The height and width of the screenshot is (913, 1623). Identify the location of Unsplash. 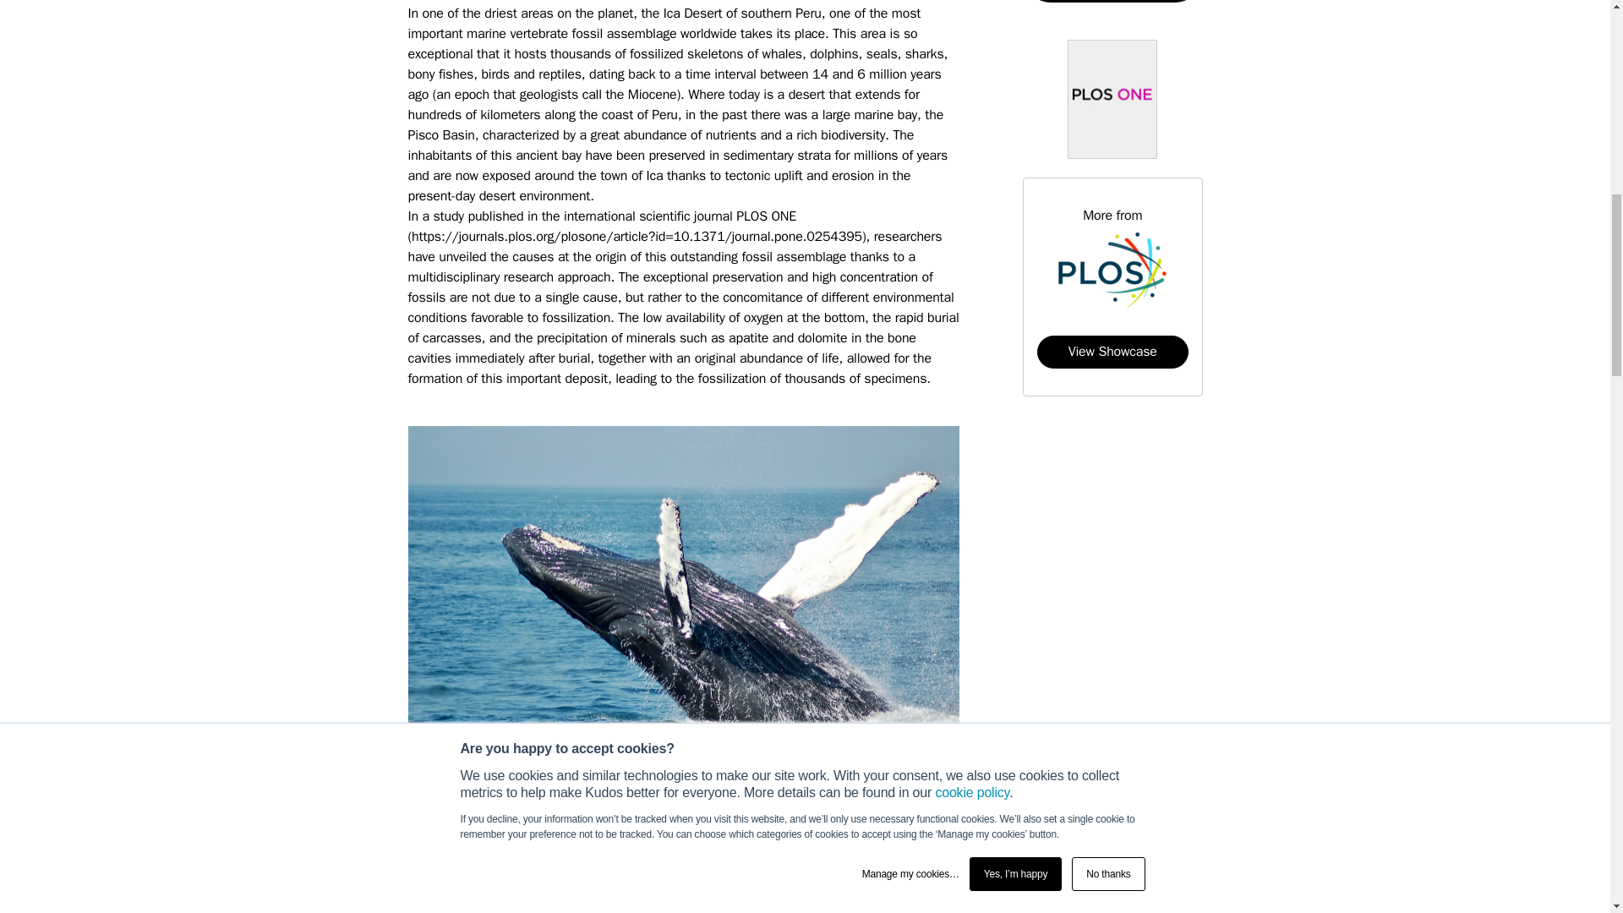
(752, 805).